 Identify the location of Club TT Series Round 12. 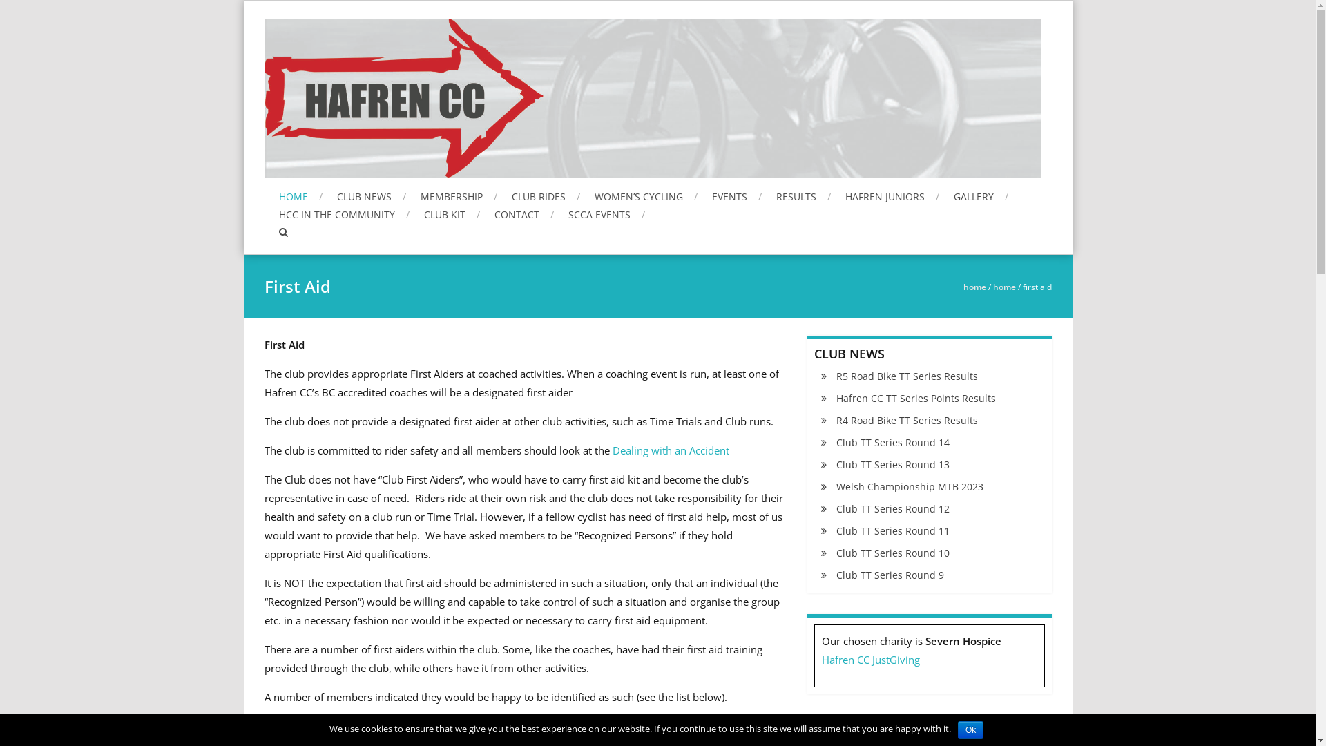
(885, 508).